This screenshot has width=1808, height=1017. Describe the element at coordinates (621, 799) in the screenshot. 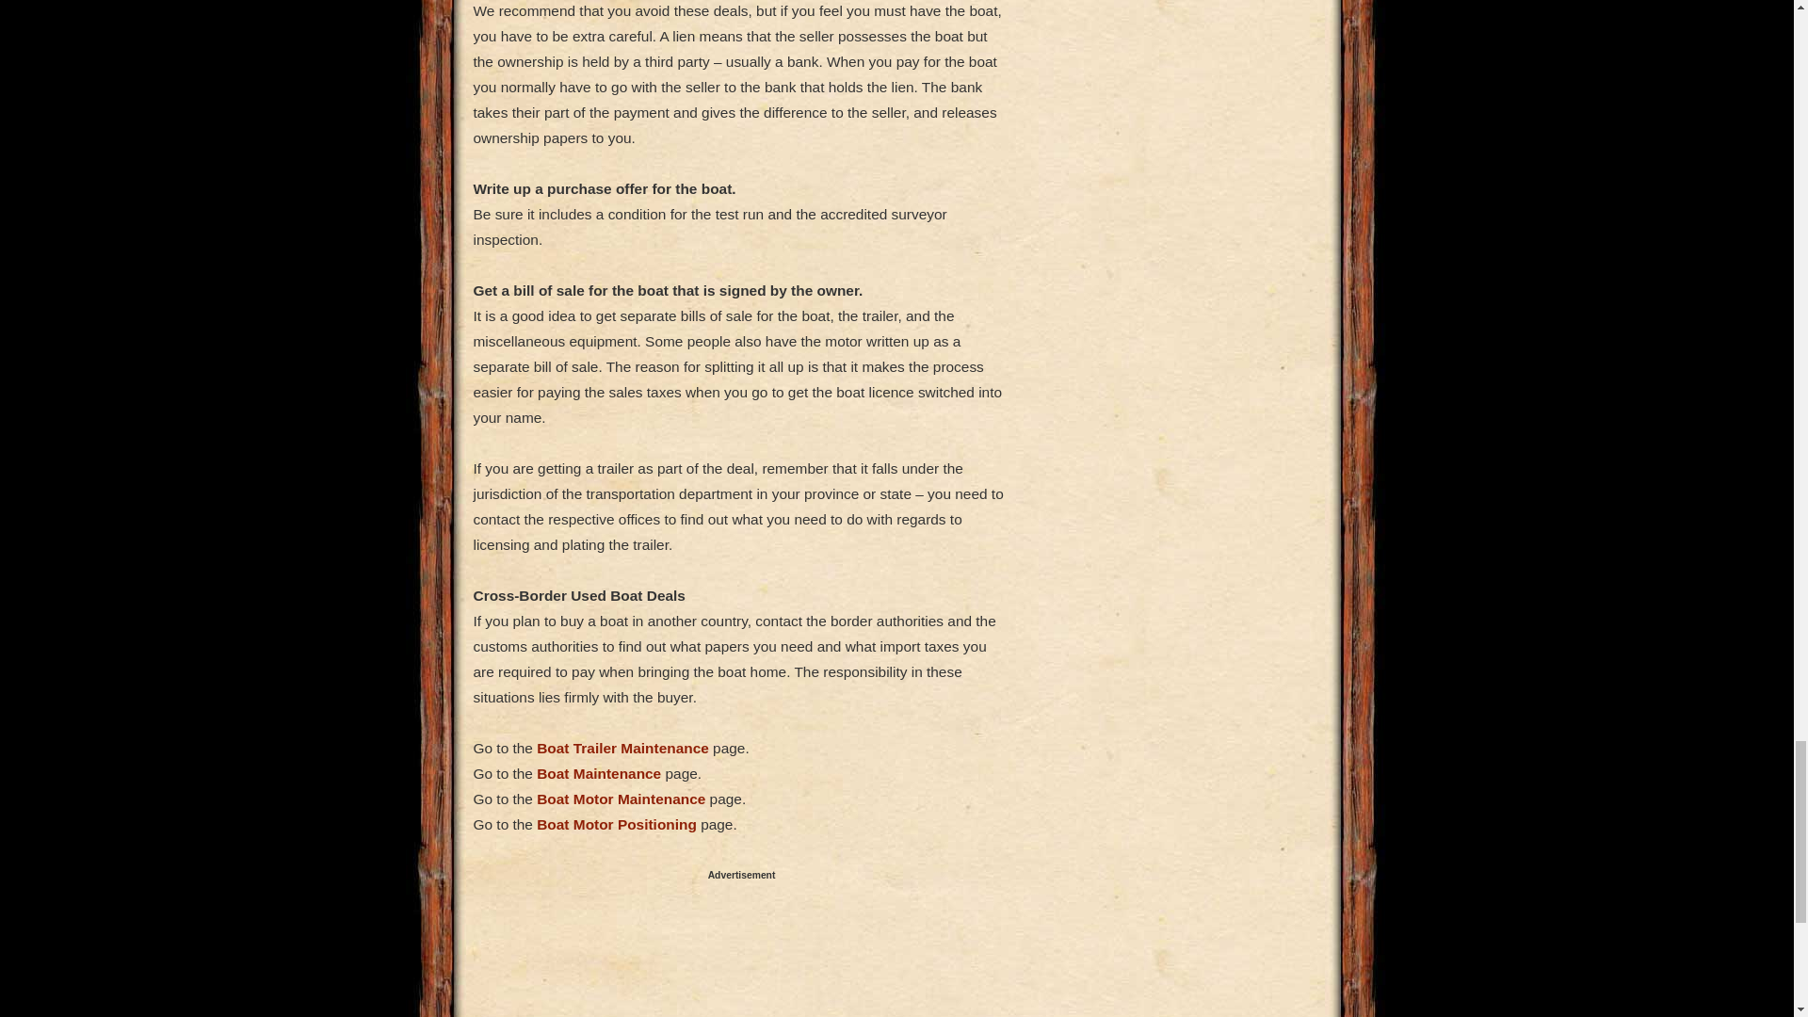

I see `Boat Motor Maintenance` at that location.